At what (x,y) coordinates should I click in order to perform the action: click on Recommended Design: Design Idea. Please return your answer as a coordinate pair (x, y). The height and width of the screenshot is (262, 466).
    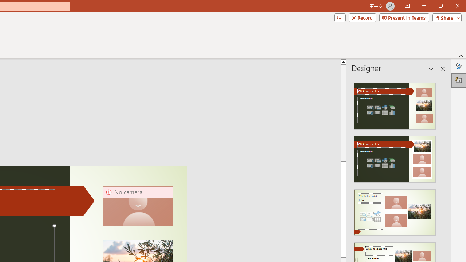
    Looking at the image, I should click on (395, 104).